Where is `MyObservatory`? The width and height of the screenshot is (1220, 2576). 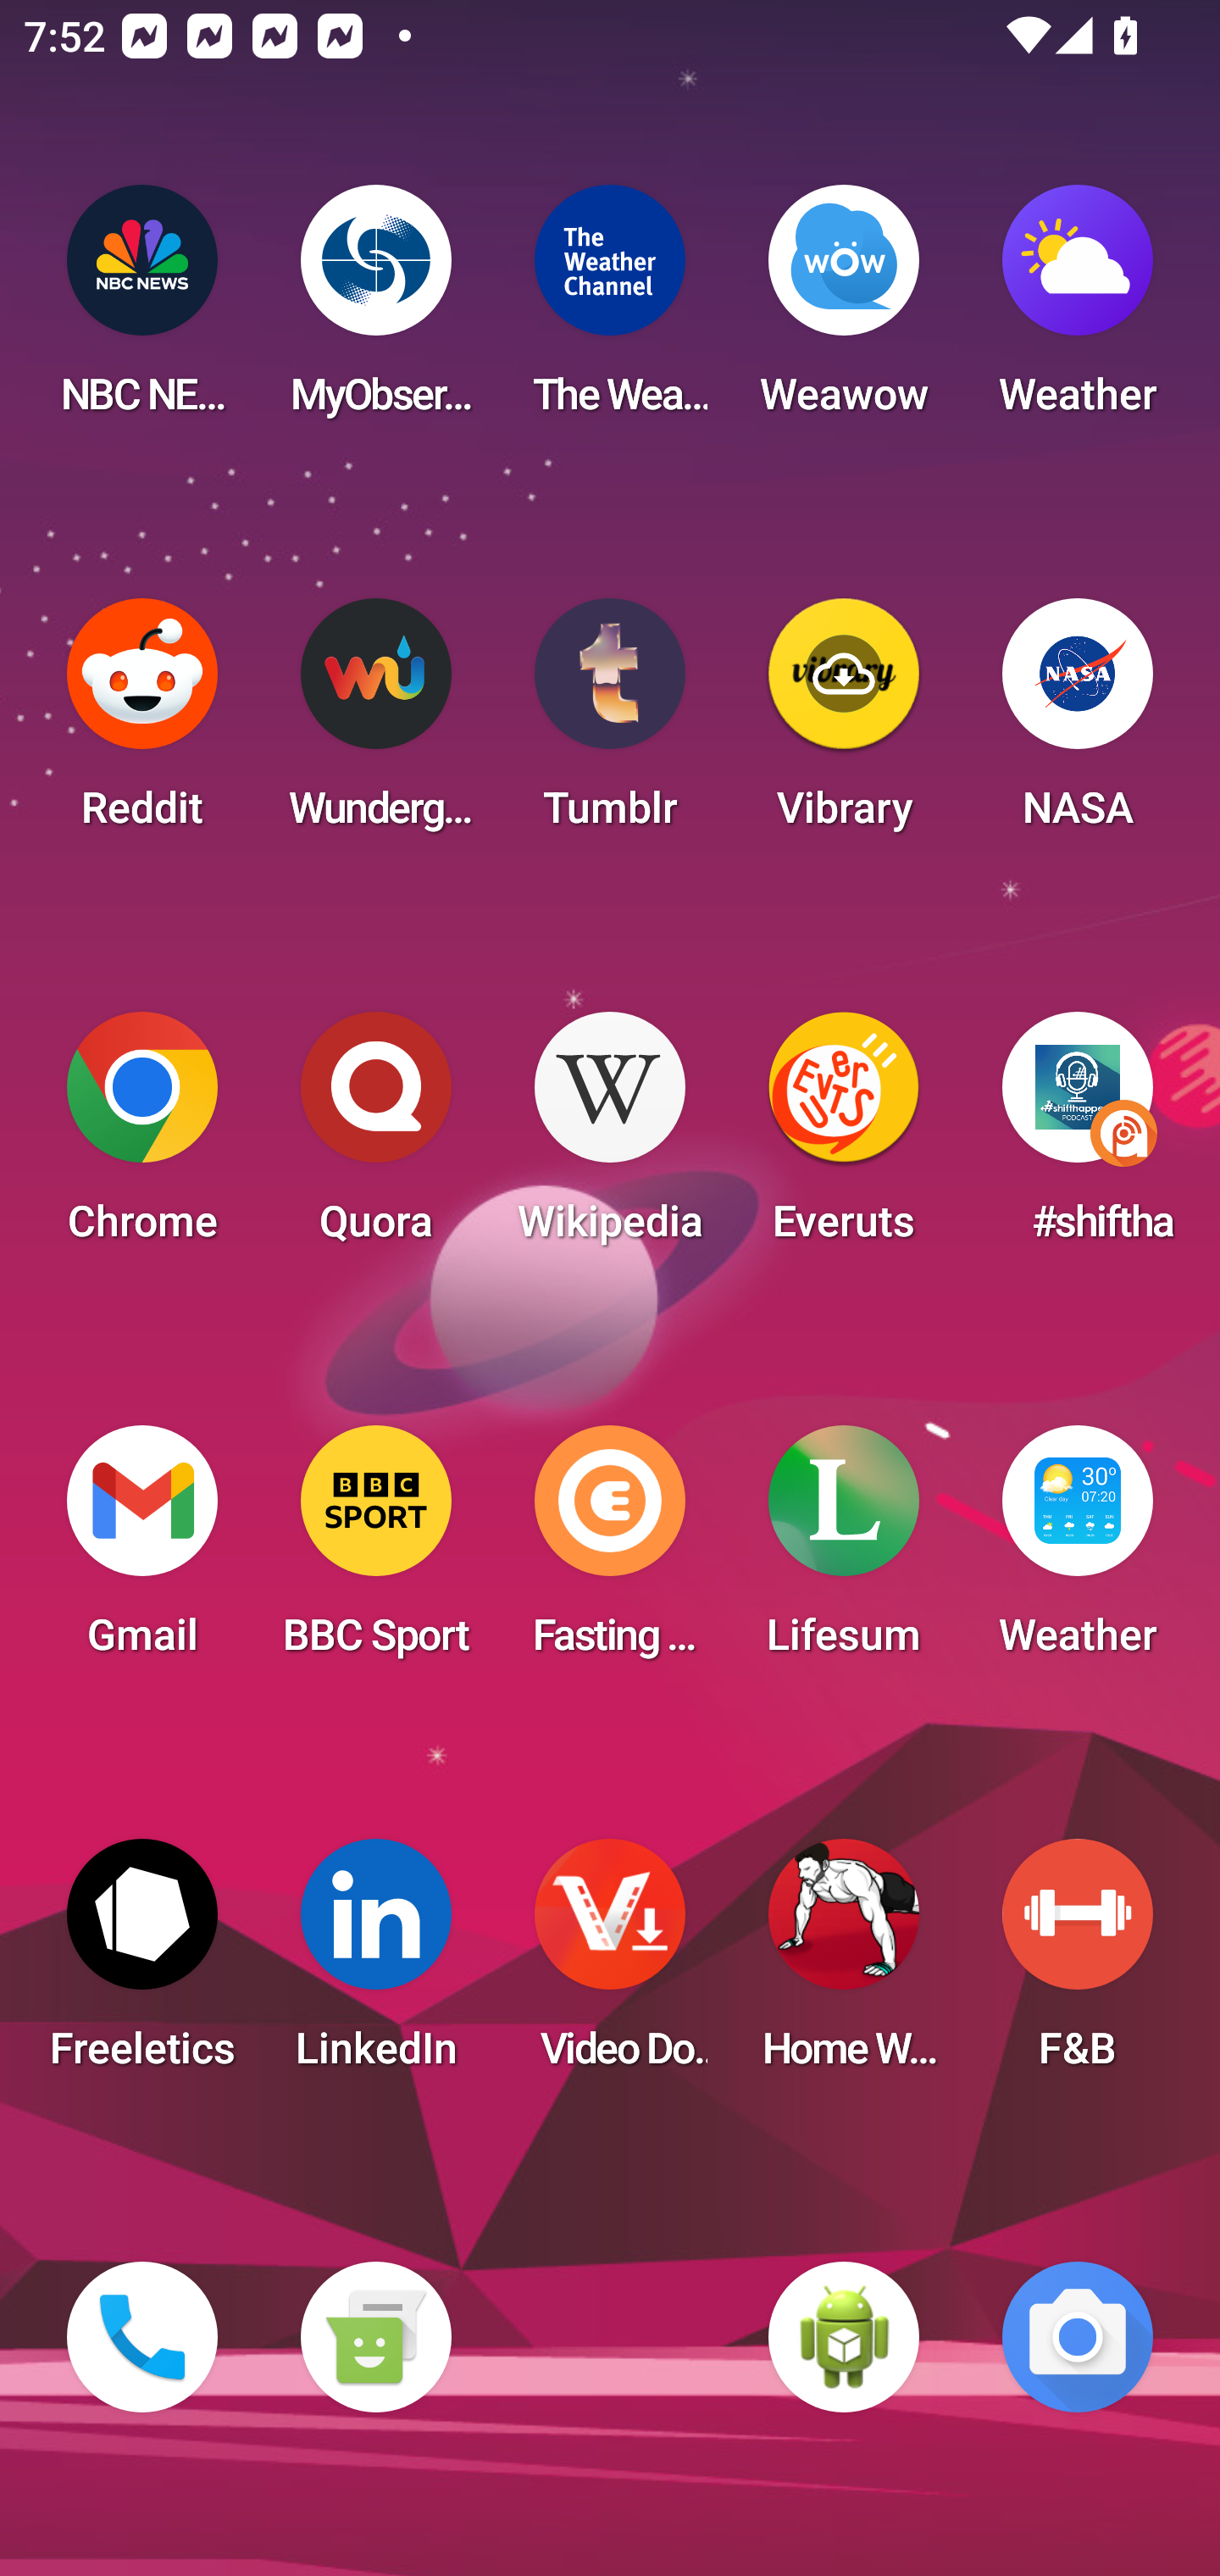 MyObservatory is located at coordinates (375, 310).